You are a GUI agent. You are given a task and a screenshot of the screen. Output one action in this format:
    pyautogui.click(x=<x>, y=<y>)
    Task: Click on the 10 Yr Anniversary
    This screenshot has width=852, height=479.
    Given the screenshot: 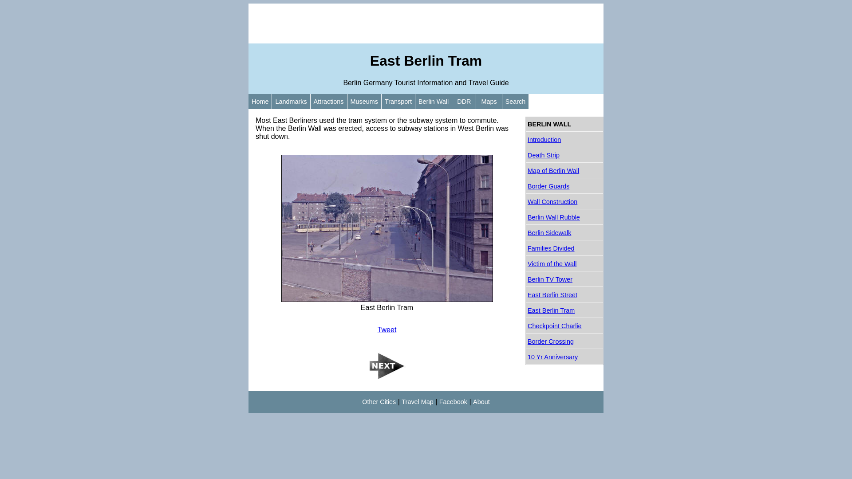 What is the action you would take?
    pyautogui.click(x=564, y=357)
    